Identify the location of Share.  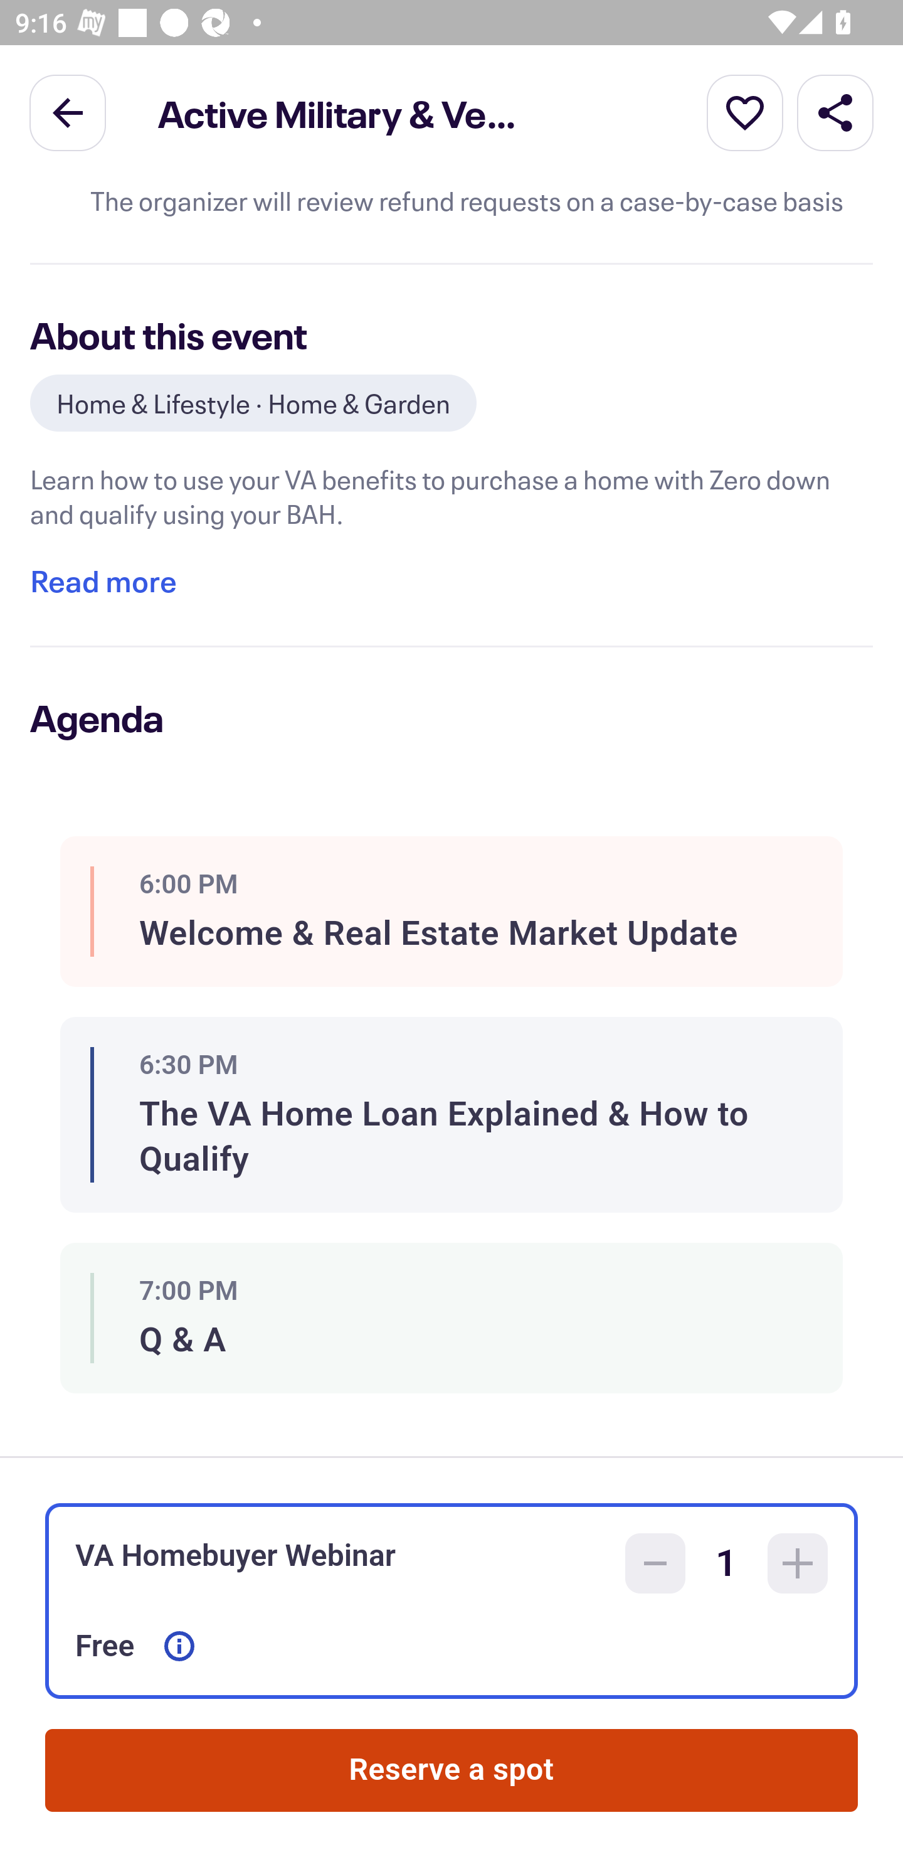
(835, 112).